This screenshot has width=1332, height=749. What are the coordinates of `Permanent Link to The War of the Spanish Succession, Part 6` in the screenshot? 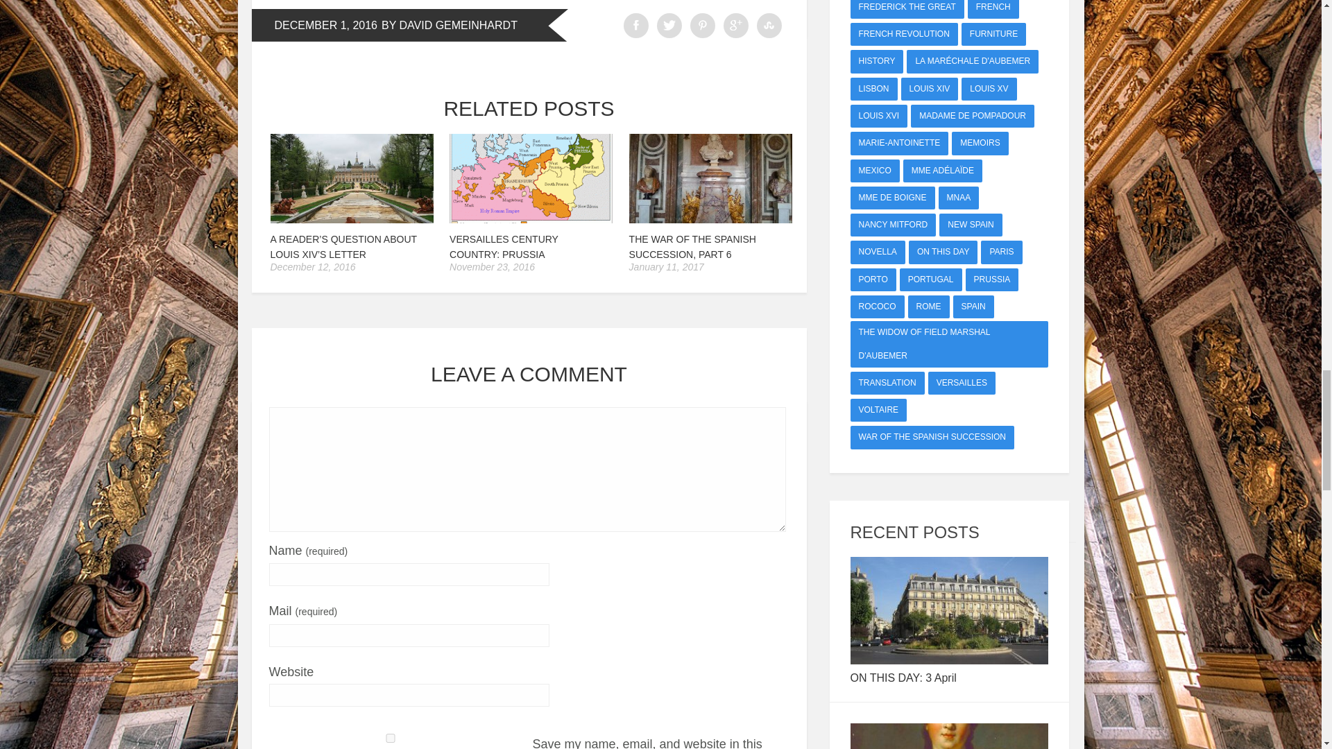 It's located at (692, 246).